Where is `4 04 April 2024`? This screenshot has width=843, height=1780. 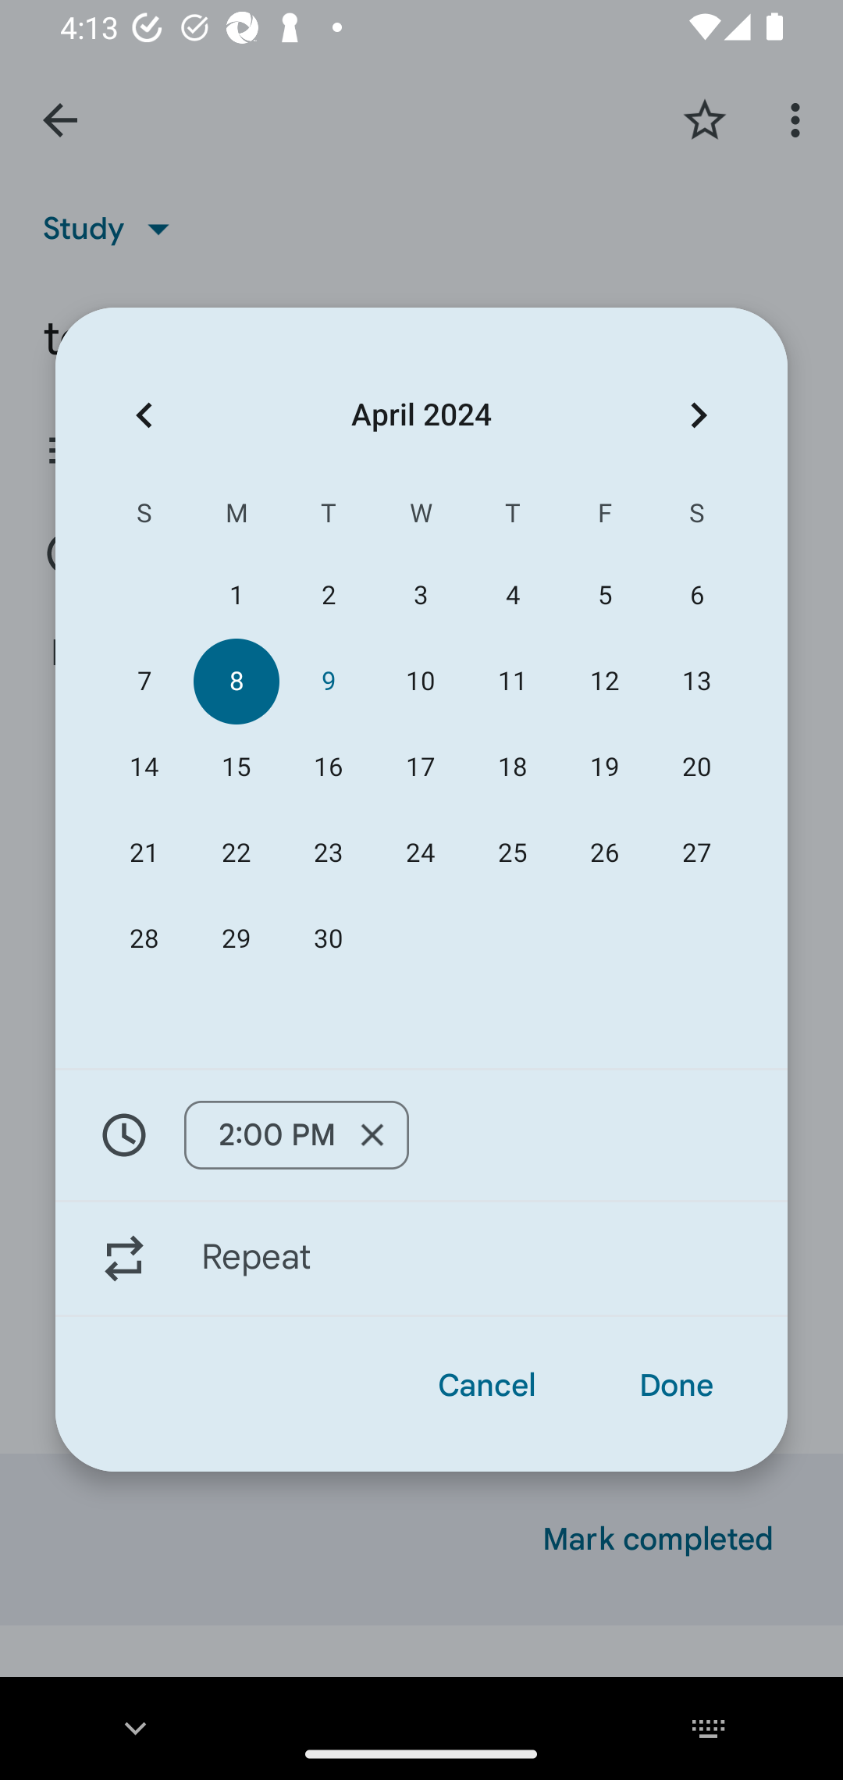 4 04 April 2024 is located at coordinates (513, 596).